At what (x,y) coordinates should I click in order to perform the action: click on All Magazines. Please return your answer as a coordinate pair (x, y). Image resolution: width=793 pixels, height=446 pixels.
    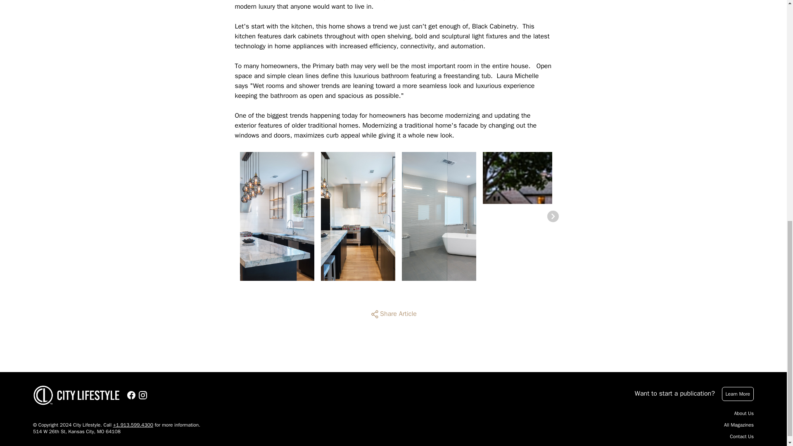
    Looking at the image, I should click on (738, 425).